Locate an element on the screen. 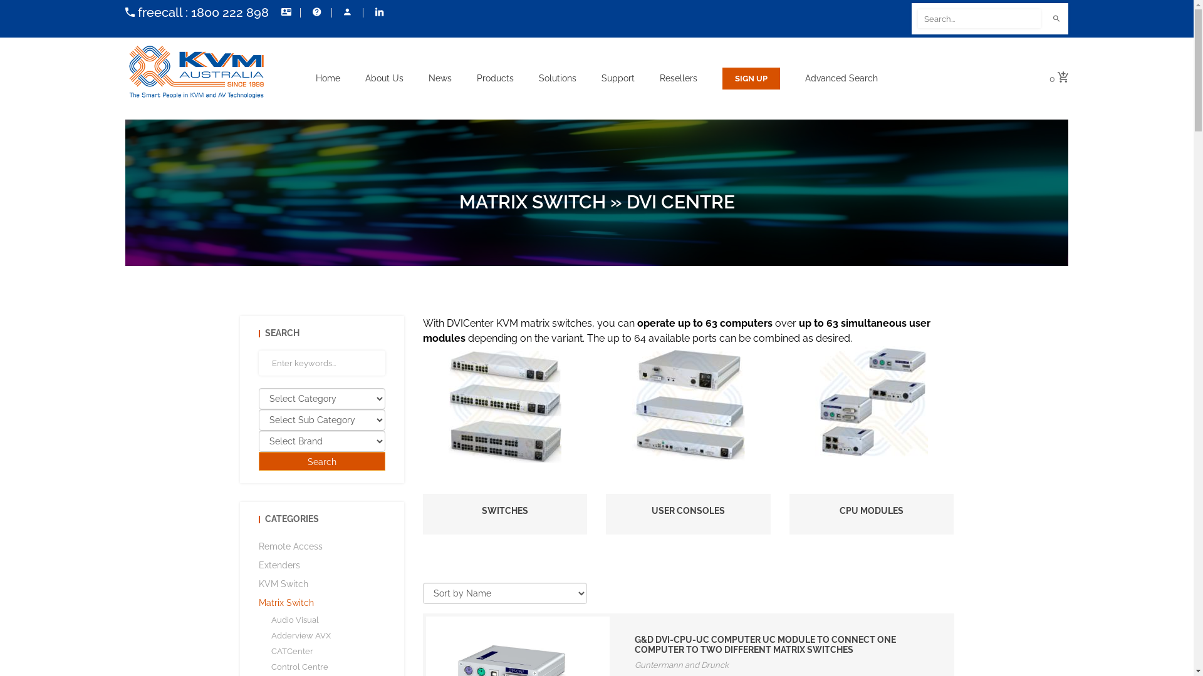  Remote Access is located at coordinates (290, 546).